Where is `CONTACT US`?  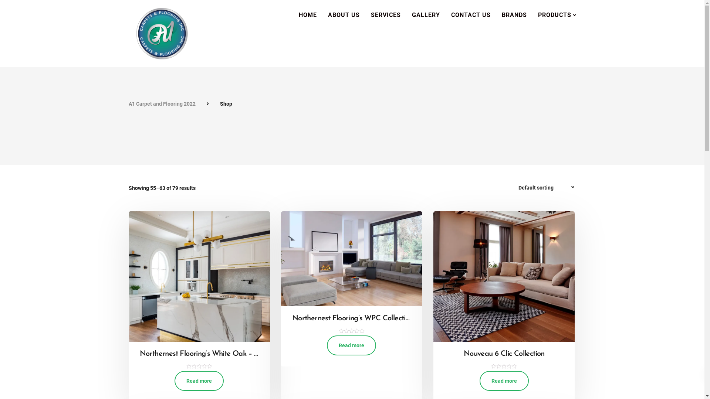 CONTACT US is located at coordinates (470, 15).